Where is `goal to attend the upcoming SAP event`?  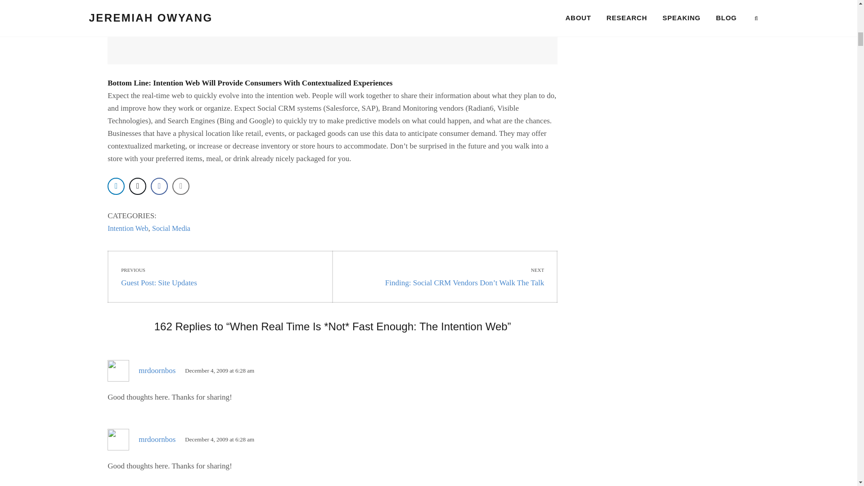
goal to attend the upcoming SAP event is located at coordinates (427, 14).